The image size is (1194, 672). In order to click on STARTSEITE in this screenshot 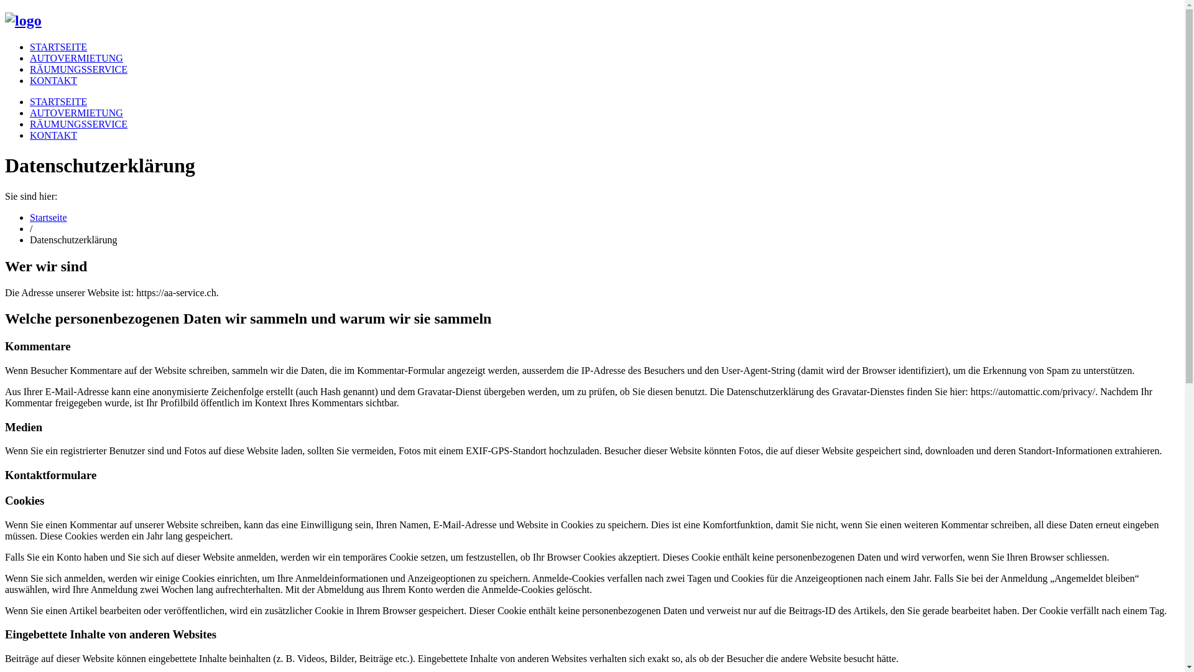, I will do `click(58, 102)`.